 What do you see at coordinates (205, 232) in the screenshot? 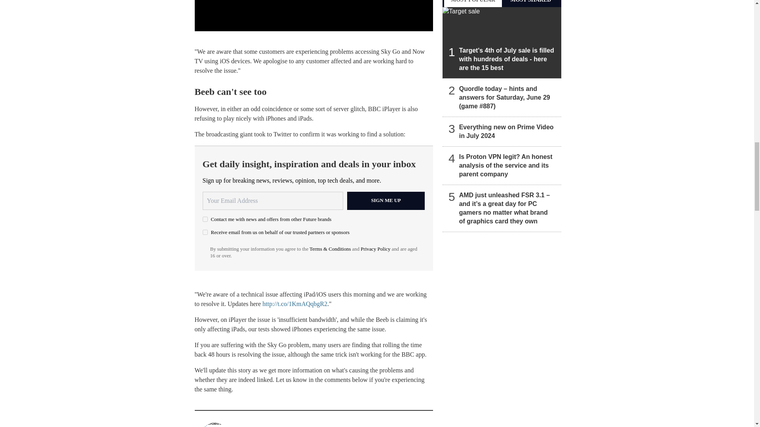
I see `on` at bounding box center [205, 232].